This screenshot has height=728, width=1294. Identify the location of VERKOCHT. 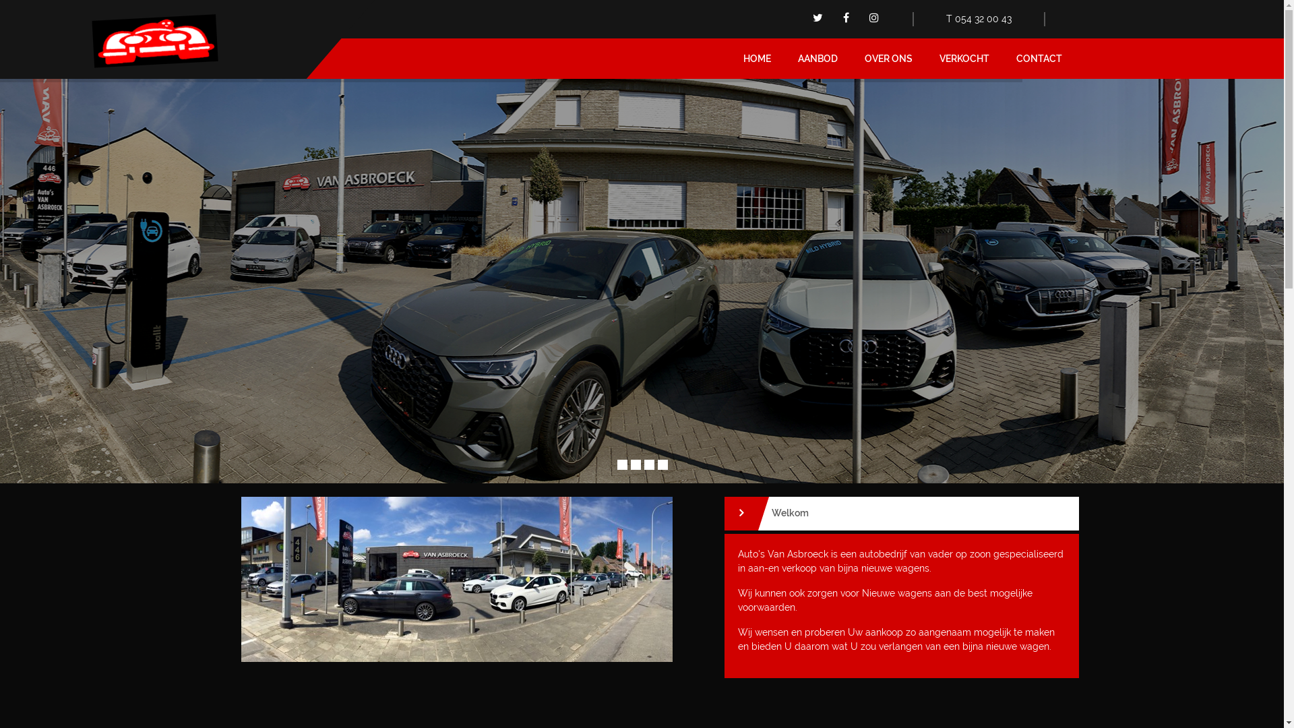
(964, 59).